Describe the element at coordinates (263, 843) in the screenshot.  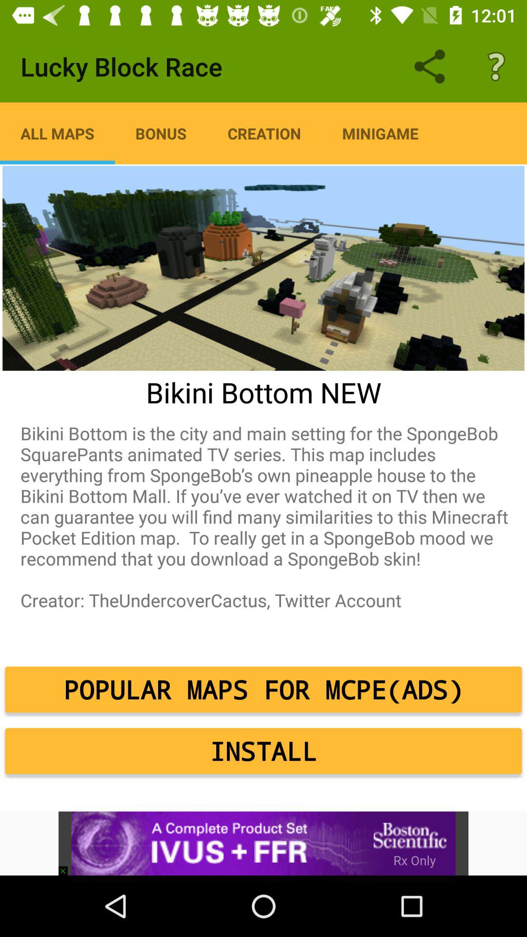
I see `open advertisement` at that location.